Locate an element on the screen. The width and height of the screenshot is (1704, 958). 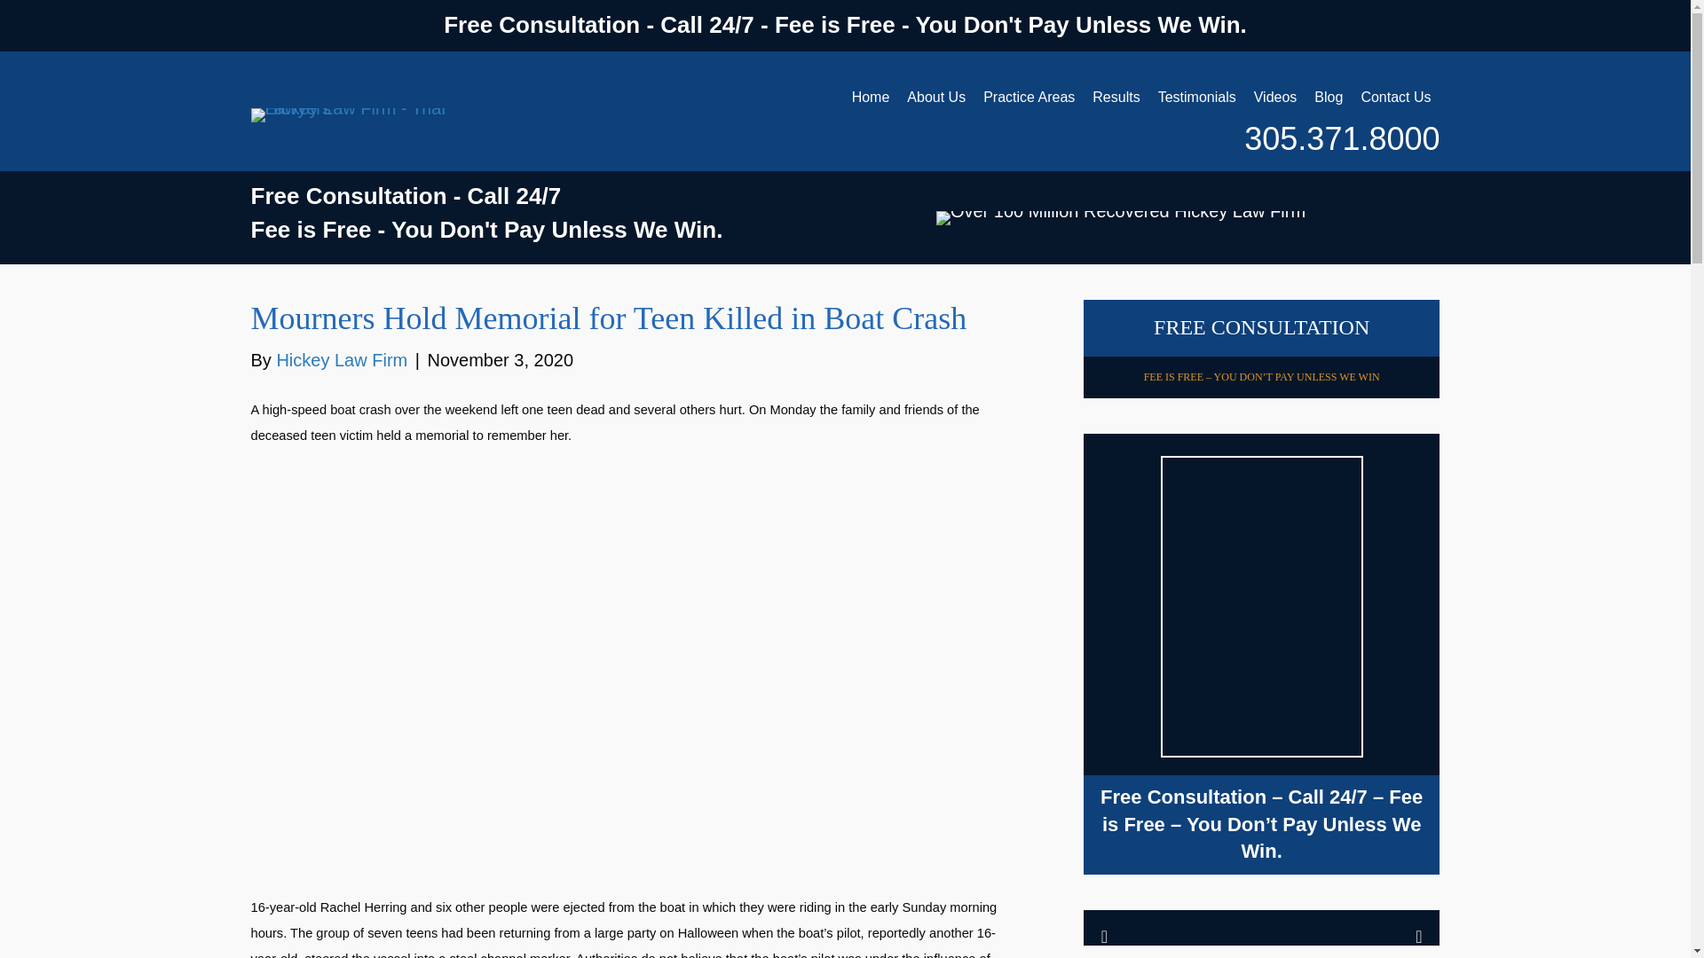
Hickey Law Firm - Trial Lawyers is located at coordinates (367, 115).